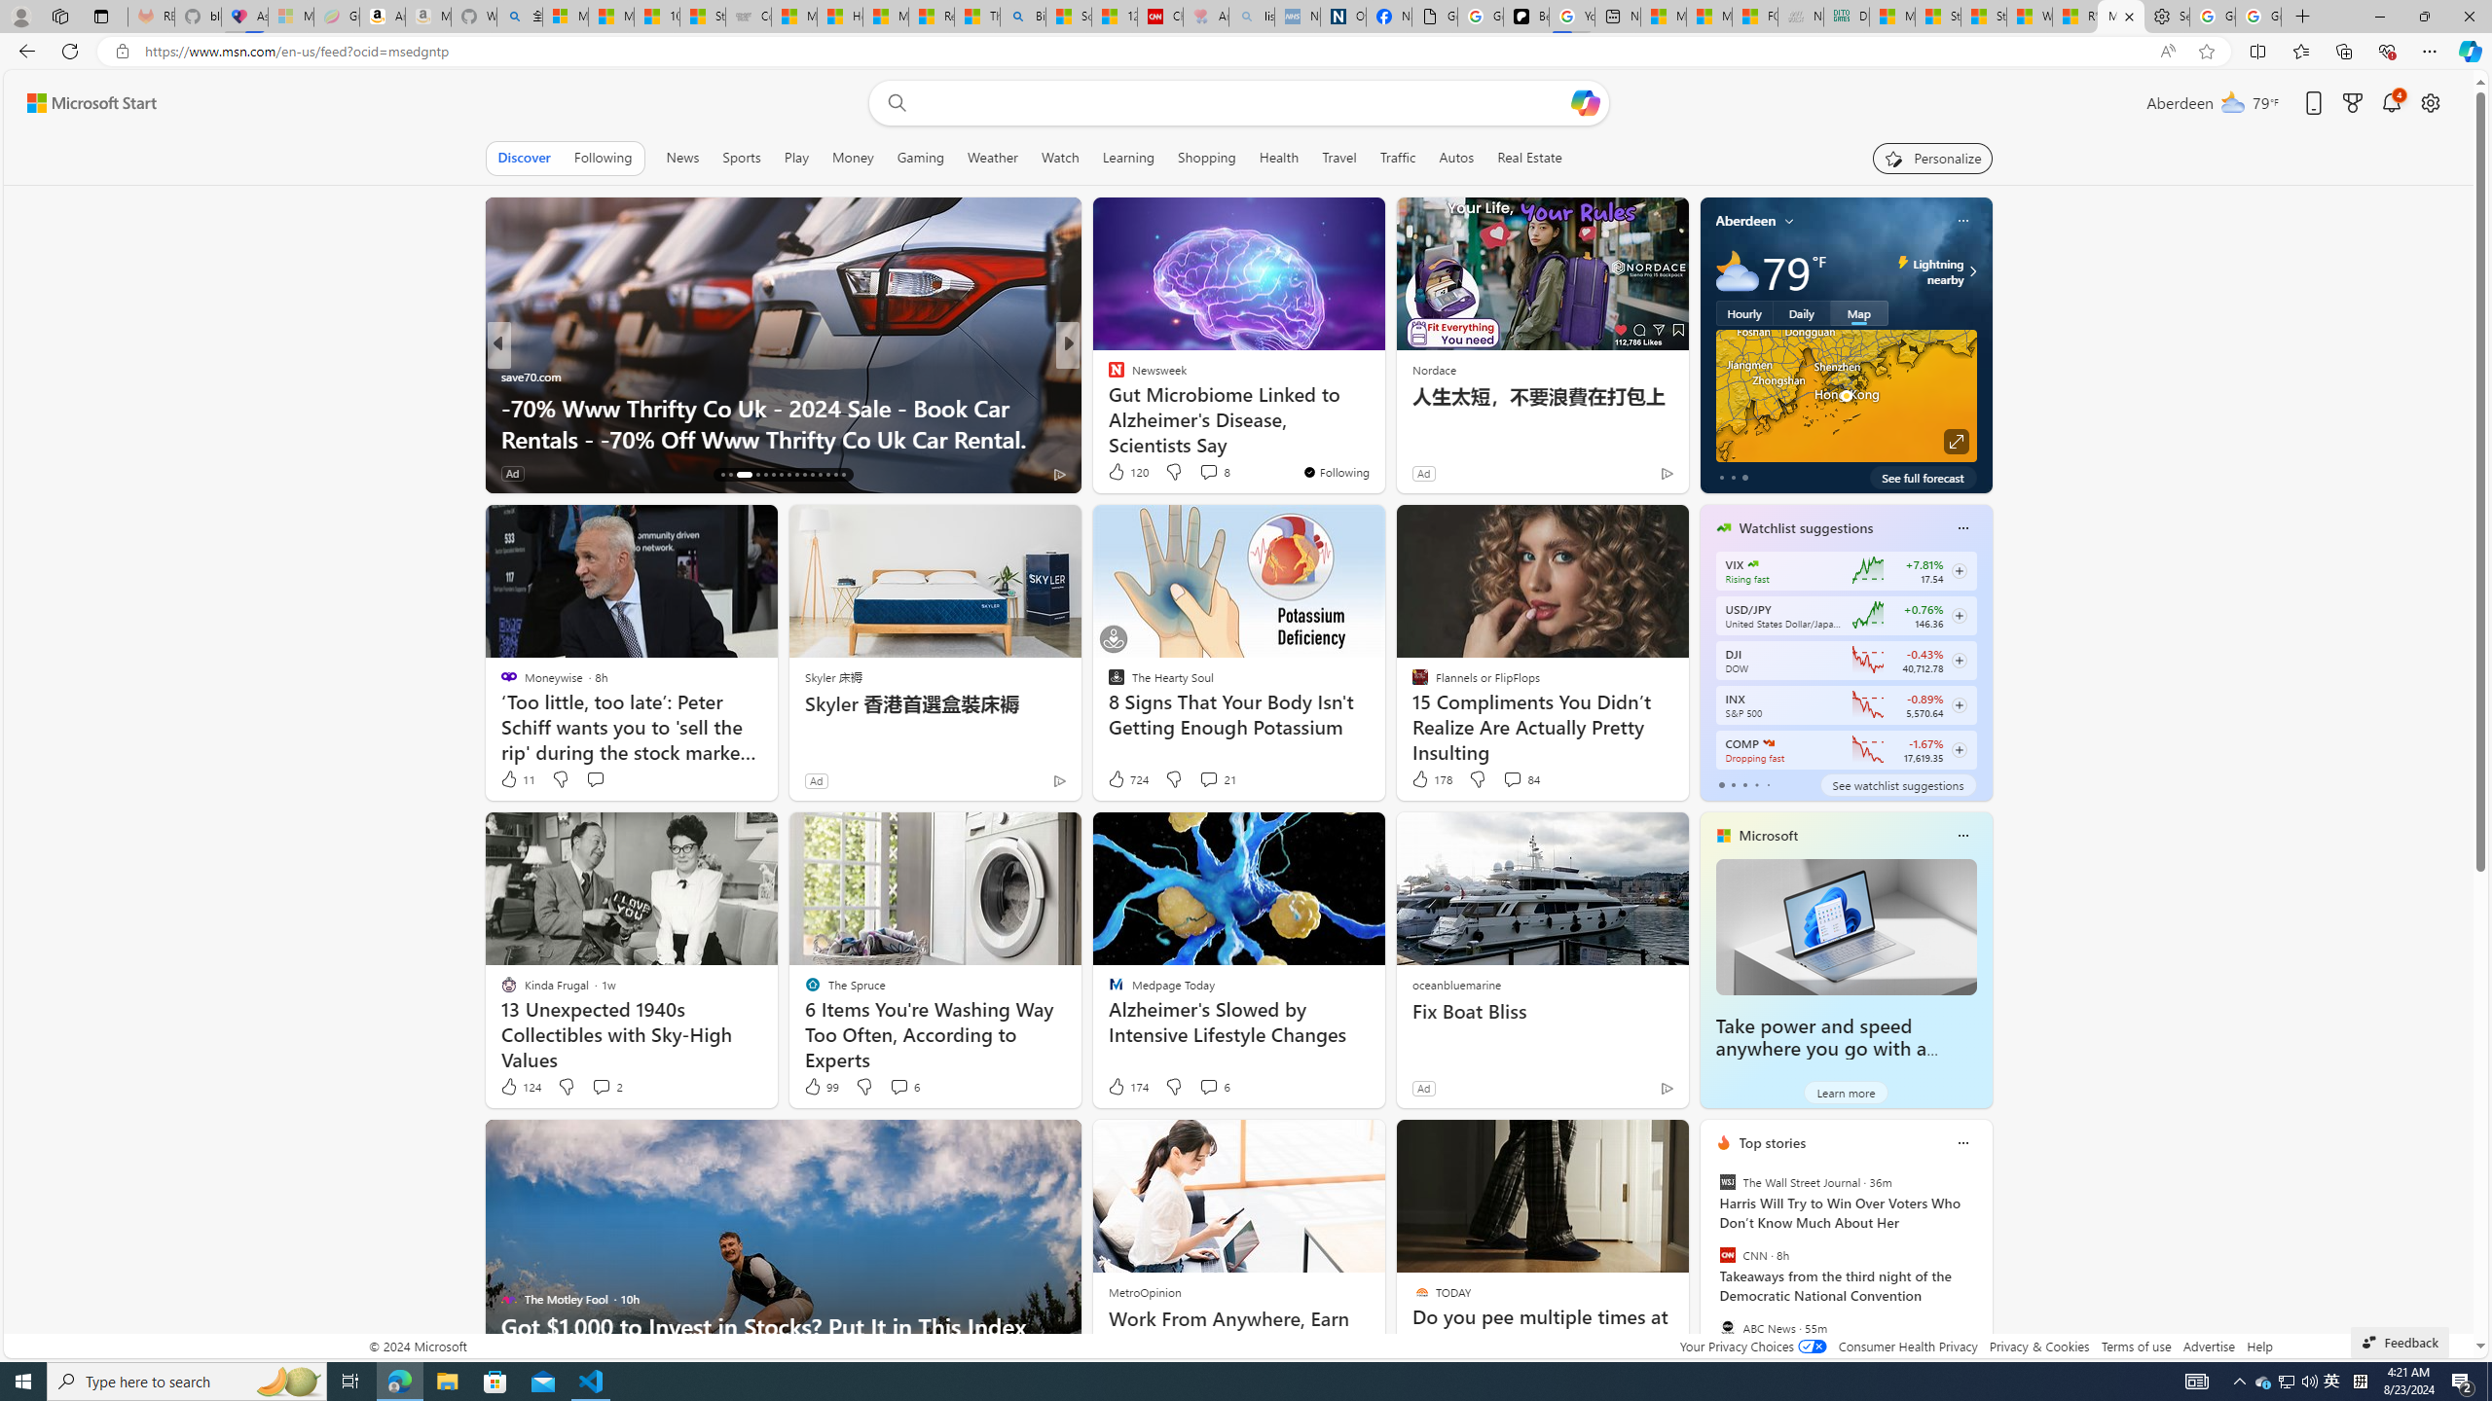  I want to click on 259 Like, so click(1121, 473).